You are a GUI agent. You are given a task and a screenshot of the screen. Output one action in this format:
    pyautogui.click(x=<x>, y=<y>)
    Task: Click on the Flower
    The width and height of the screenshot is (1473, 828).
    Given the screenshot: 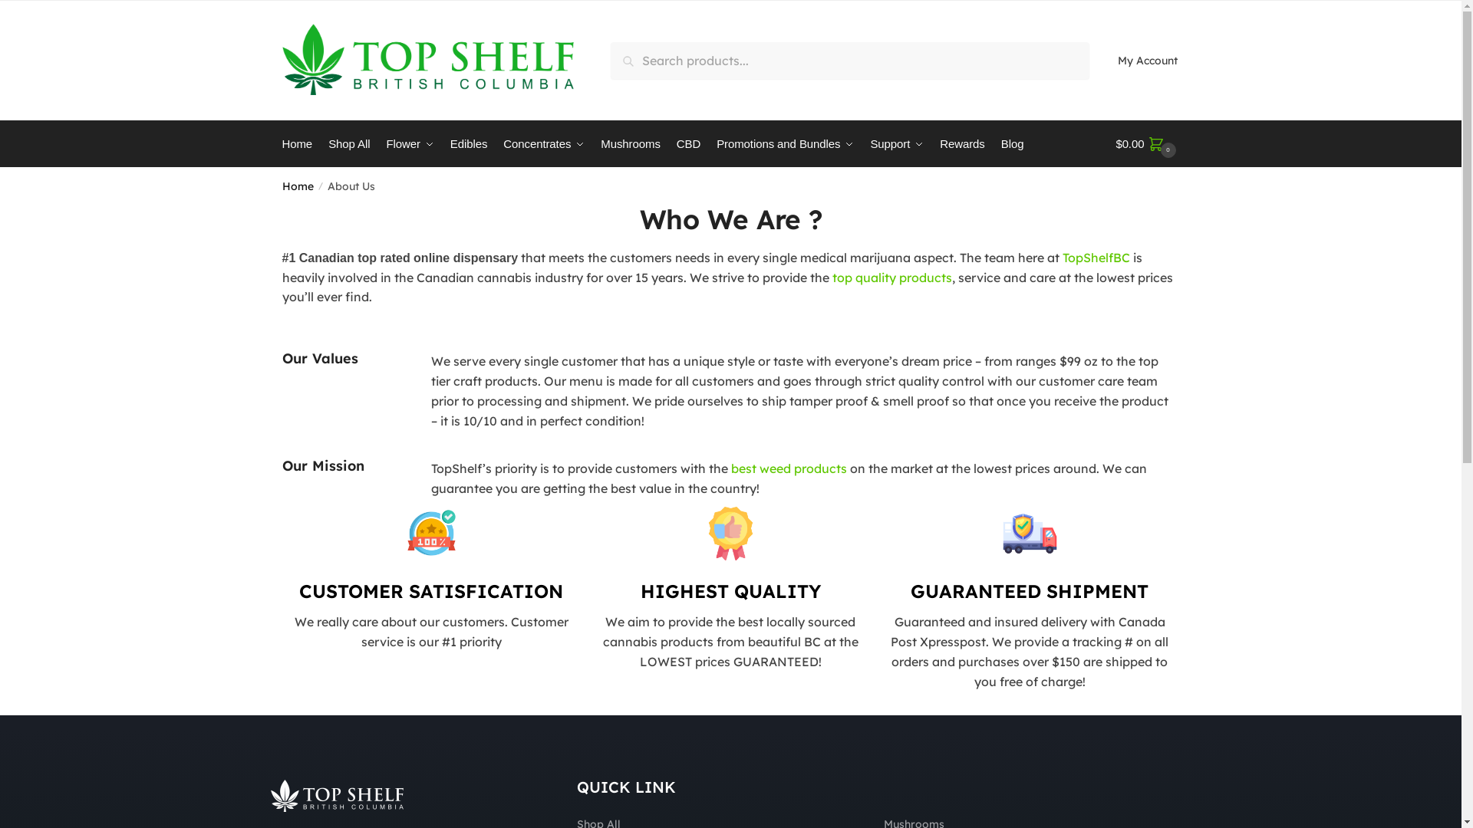 What is the action you would take?
    pyautogui.click(x=410, y=144)
    